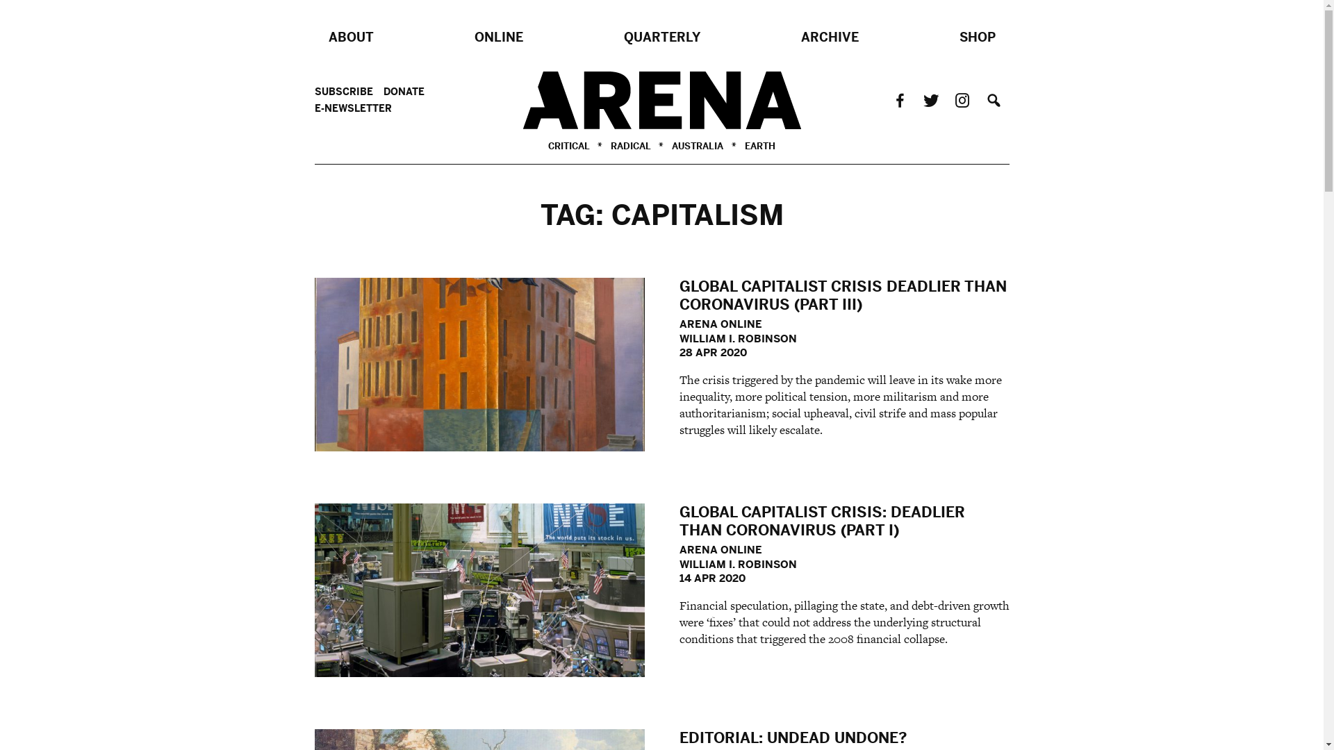  I want to click on WILLIAM I. ROBINSON, so click(738, 339).